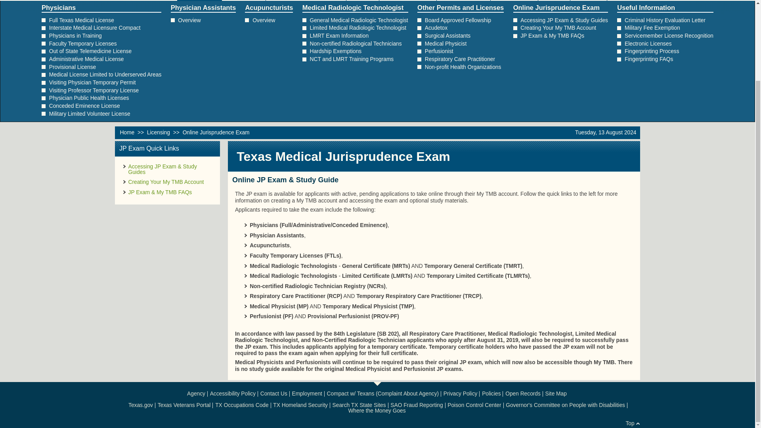 The width and height of the screenshot is (761, 428). I want to click on Limited Medical Radiologic Technologist, so click(358, 28).